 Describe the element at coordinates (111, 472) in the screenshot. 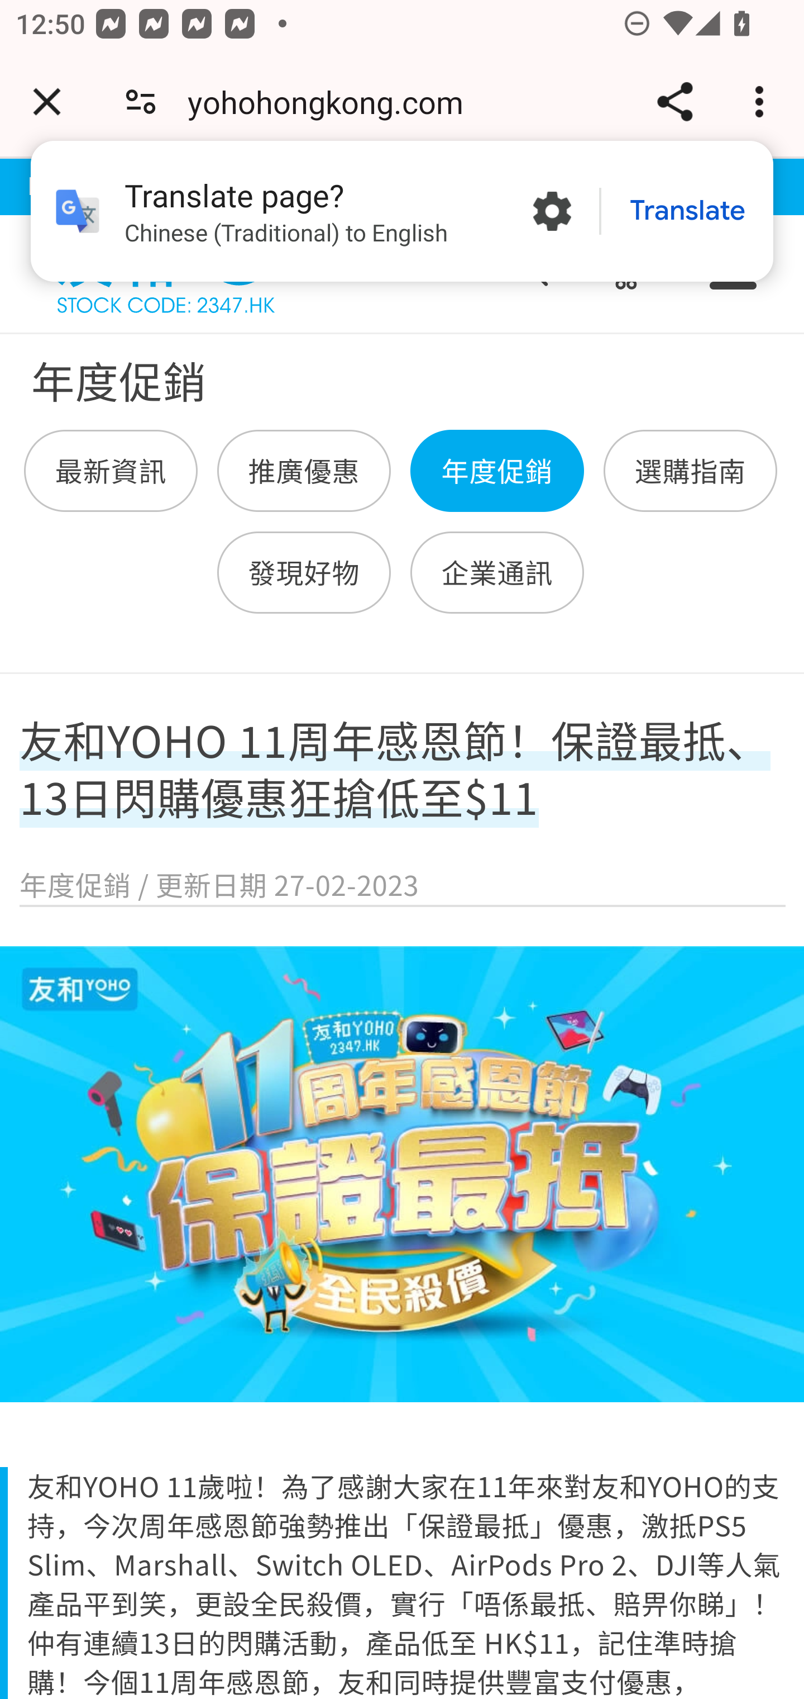

I see `最新資訊` at that location.